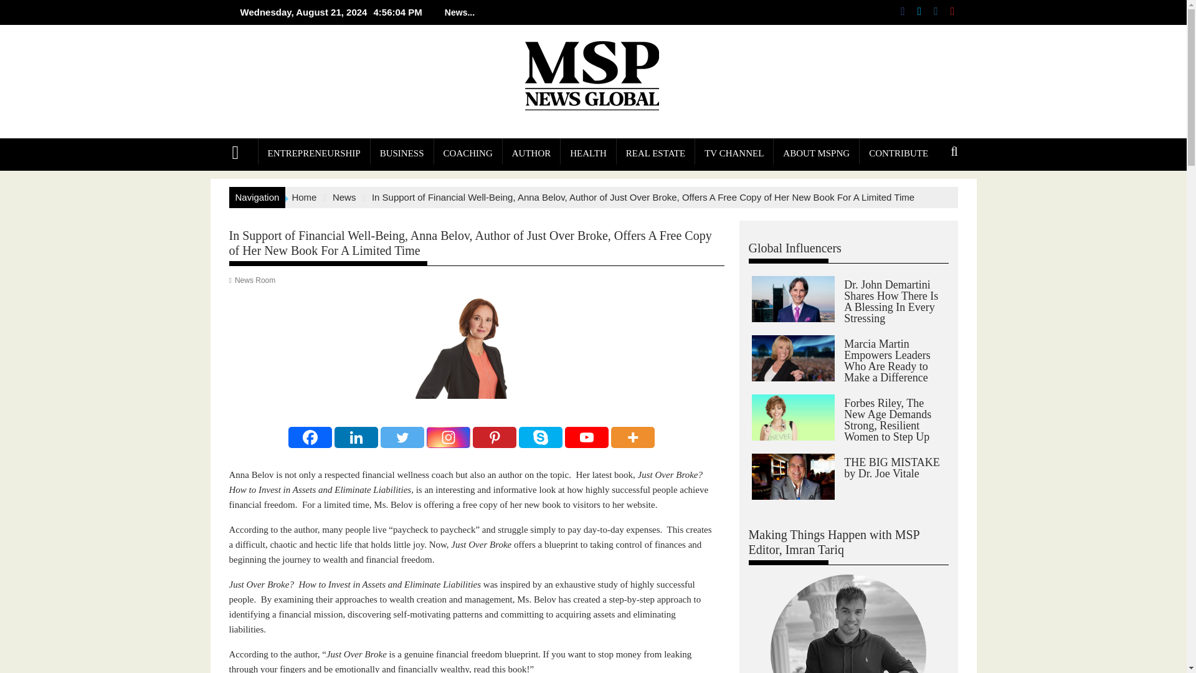 This screenshot has height=673, width=1196. What do you see at coordinates (314, 153) in the screenshot?
I see `ENTREPRENEURSHIP` at bounding box center [314, 153].